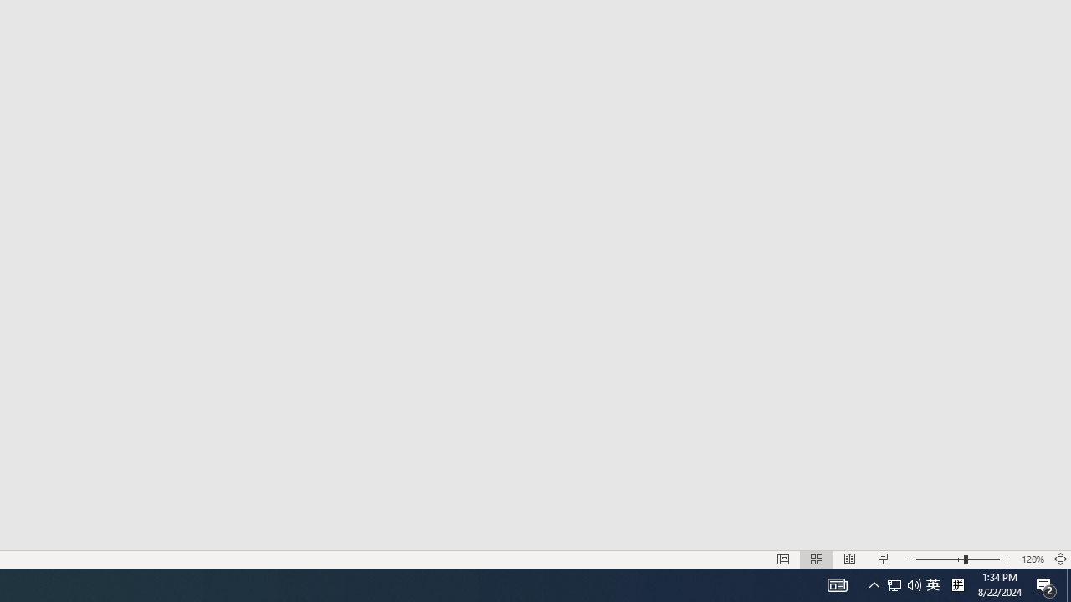  What do you see at coordinates (1033, 559) in the screenshot?
I see `Zoom 120%` at bounding box center [1033, 559].